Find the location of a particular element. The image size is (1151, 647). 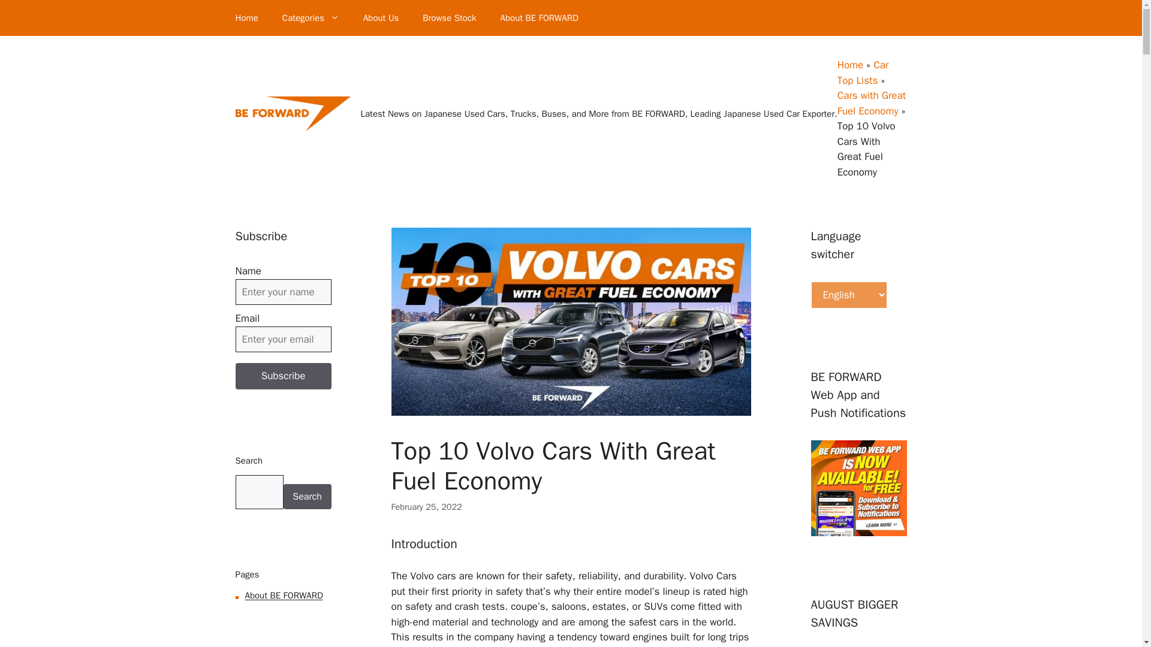

About Us is located at coordinates (381, 18).